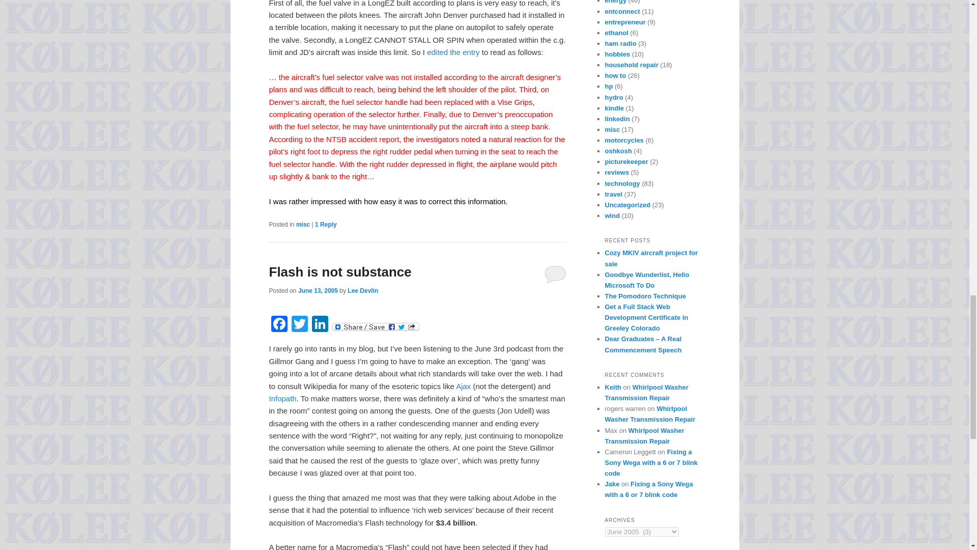 The image size is (977, 550). I want to click on 1 Reply, so click(326, 225).